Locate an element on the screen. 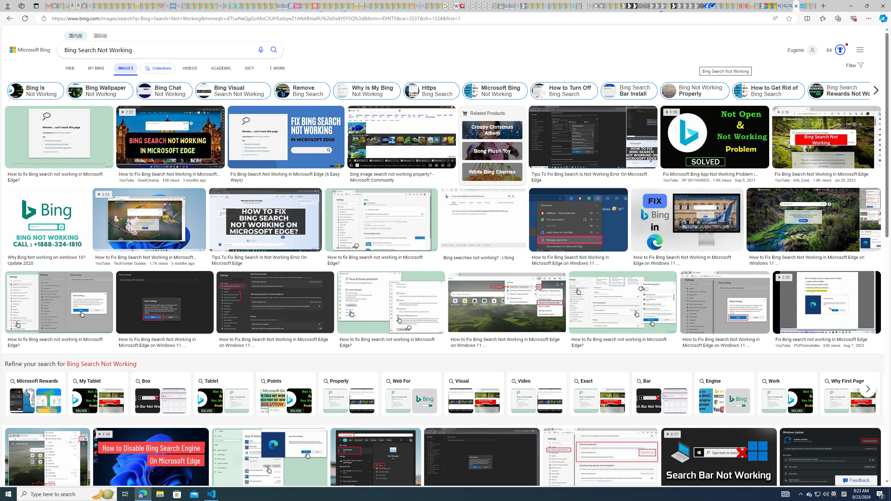  Why First Page of Bing Search Not Working is located at coordinates (849, 401).